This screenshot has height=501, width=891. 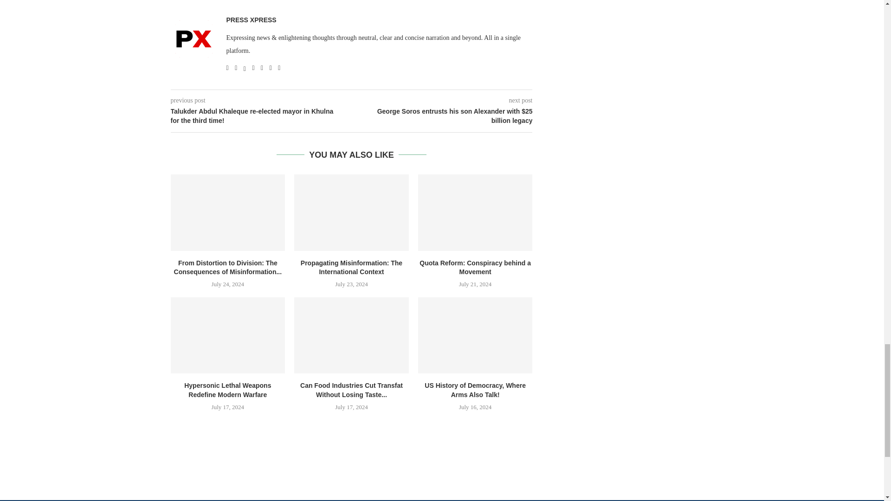 I want to click on US History of Democracy, Where Arms Also Talk!, so click(x=475, y=335).